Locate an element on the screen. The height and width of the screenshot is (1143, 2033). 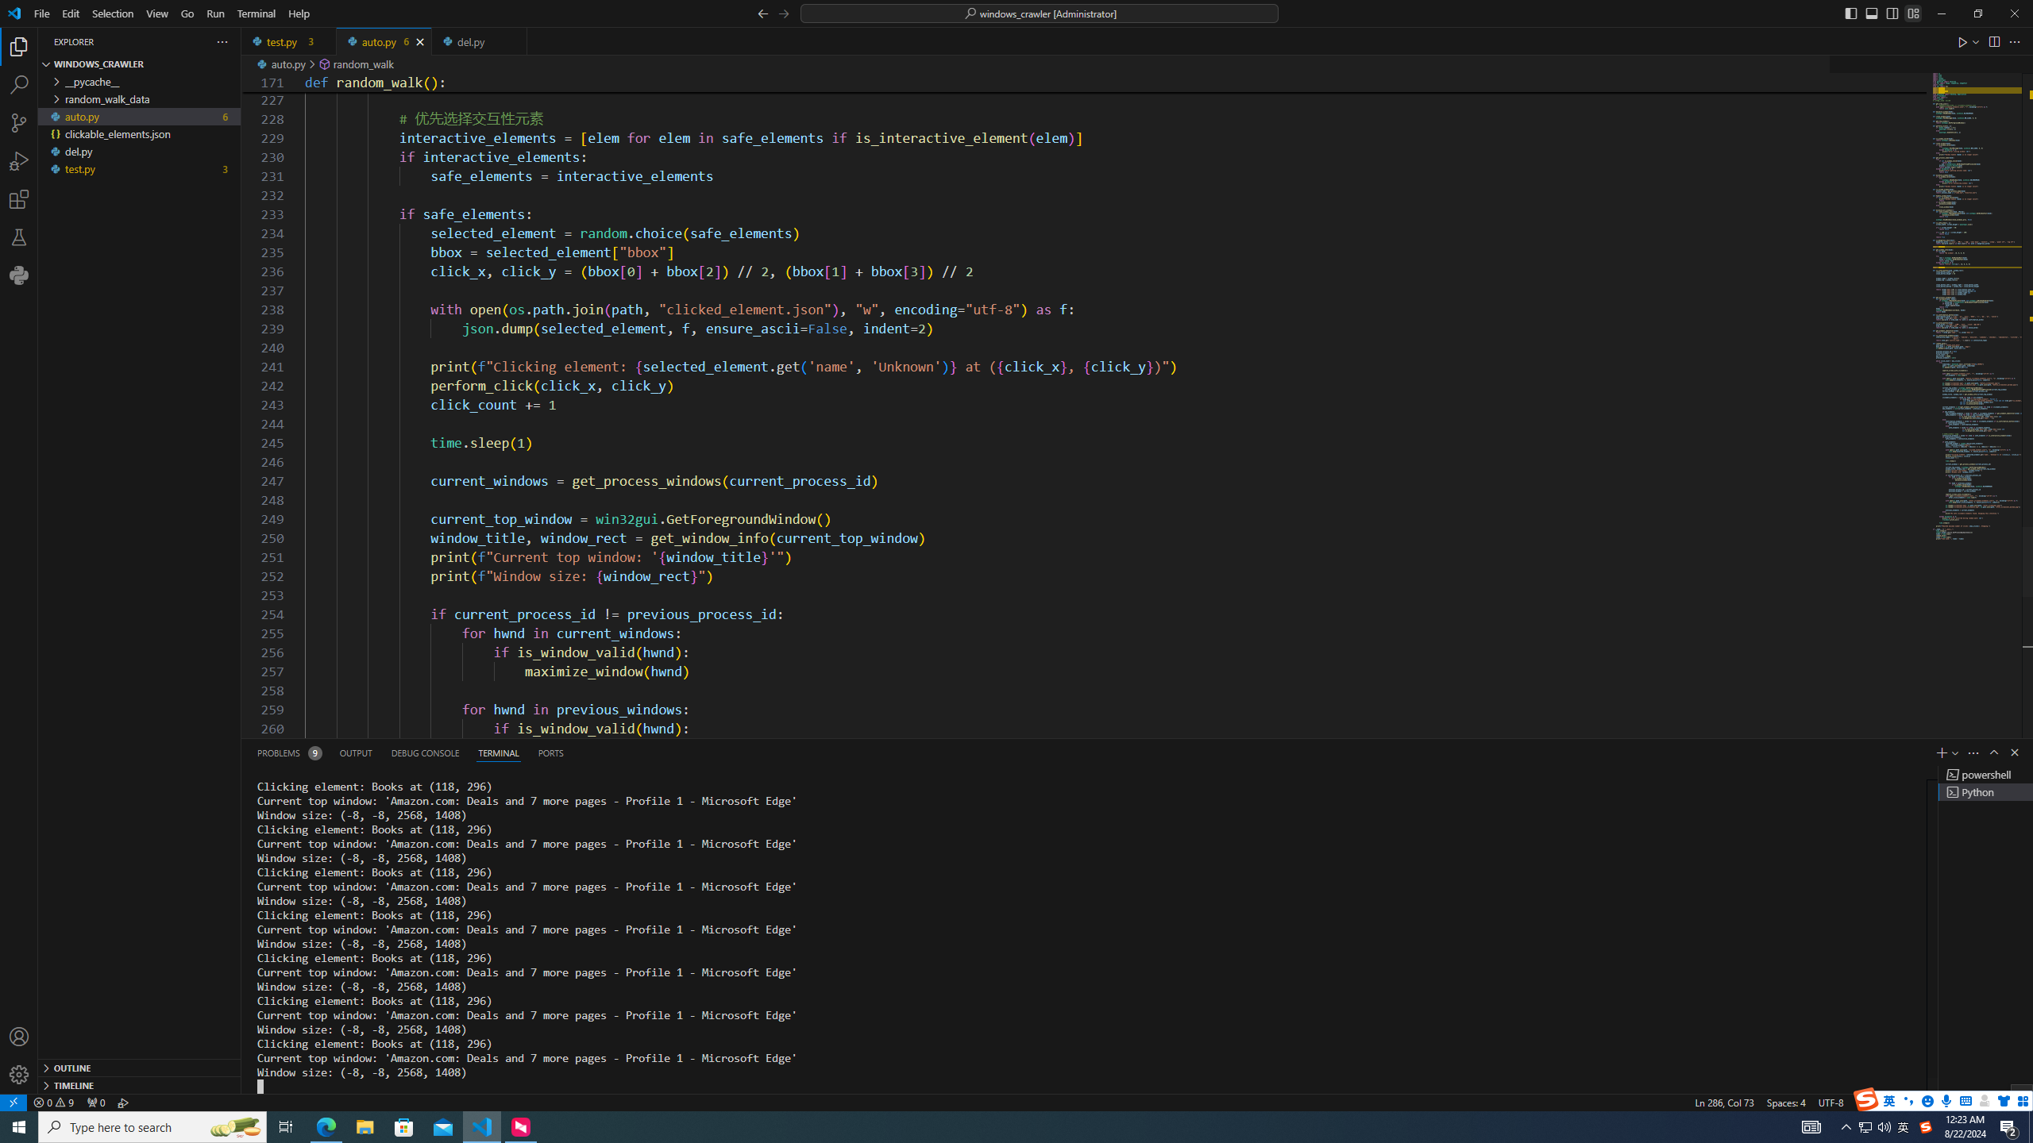
Ports actions is located at coordinates (1282, 752).